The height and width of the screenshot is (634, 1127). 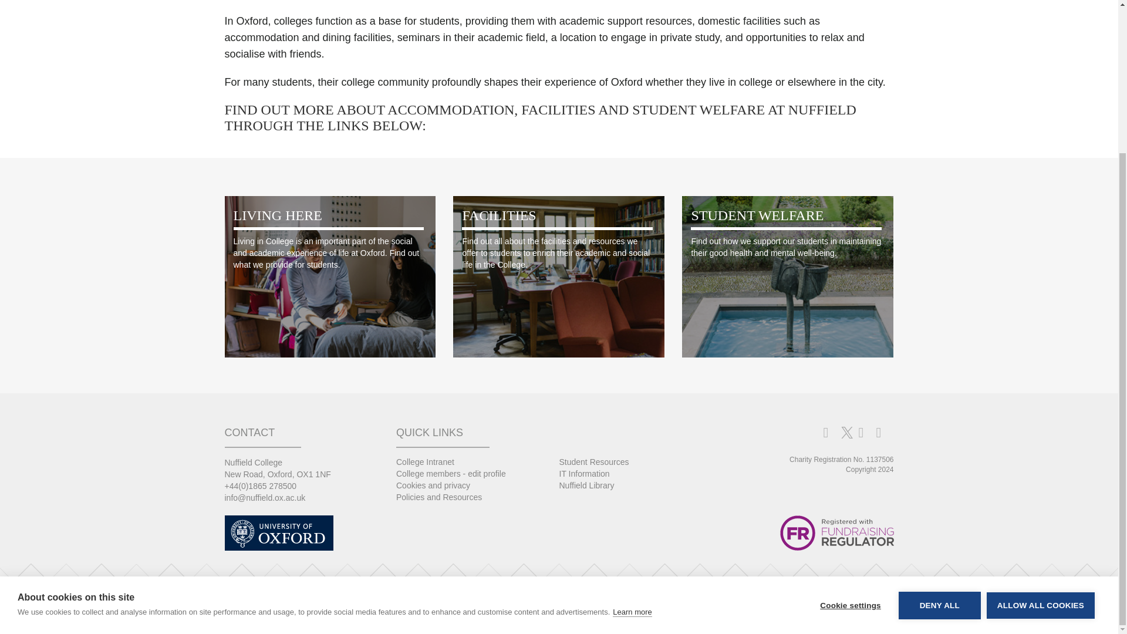 What do you see at coordinates (939, 436) in the screenshot?
I see `DENY ALL` at bounding box center [939, 436].